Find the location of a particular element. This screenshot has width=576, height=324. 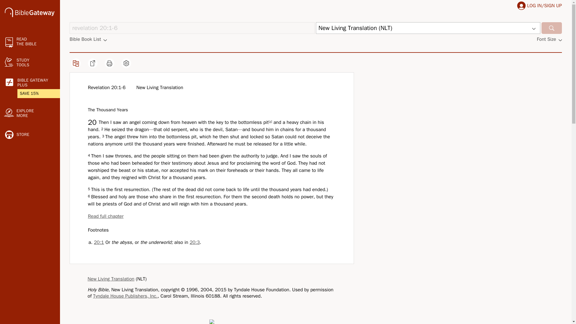

Tyndale House Publishers, Inc. is located at coordinates (125, 296).